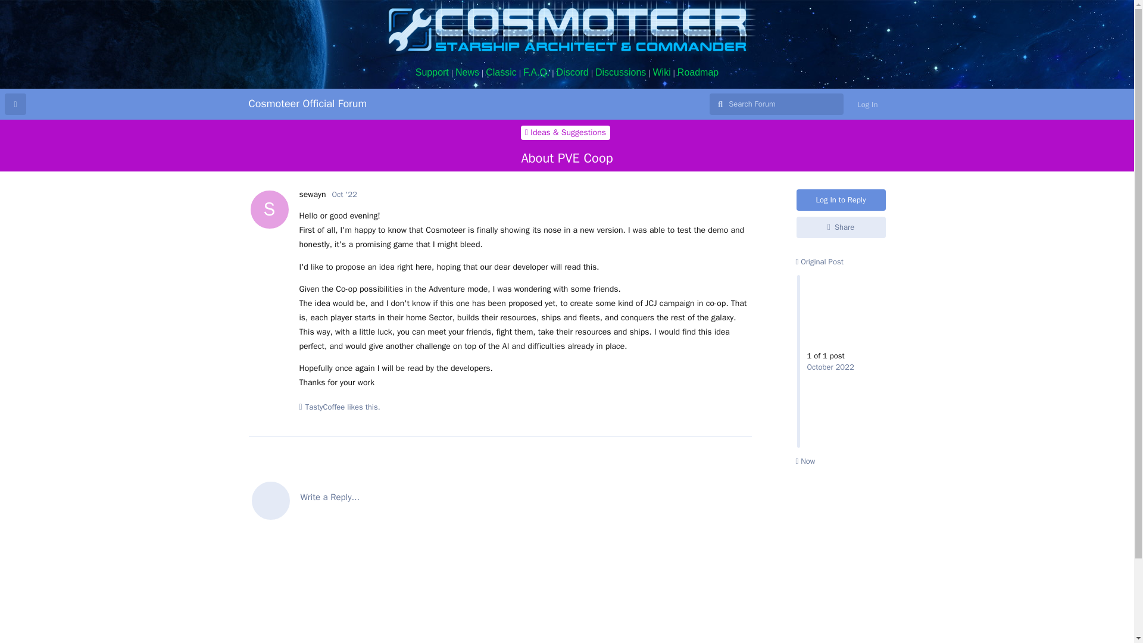  I want to click on Oct '22, so click(344, 194).